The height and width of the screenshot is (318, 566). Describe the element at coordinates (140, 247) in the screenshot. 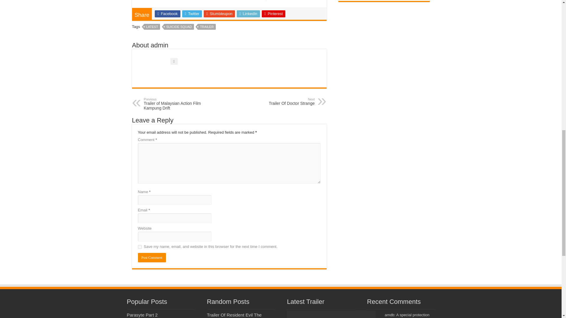

I see `yes` at that location.